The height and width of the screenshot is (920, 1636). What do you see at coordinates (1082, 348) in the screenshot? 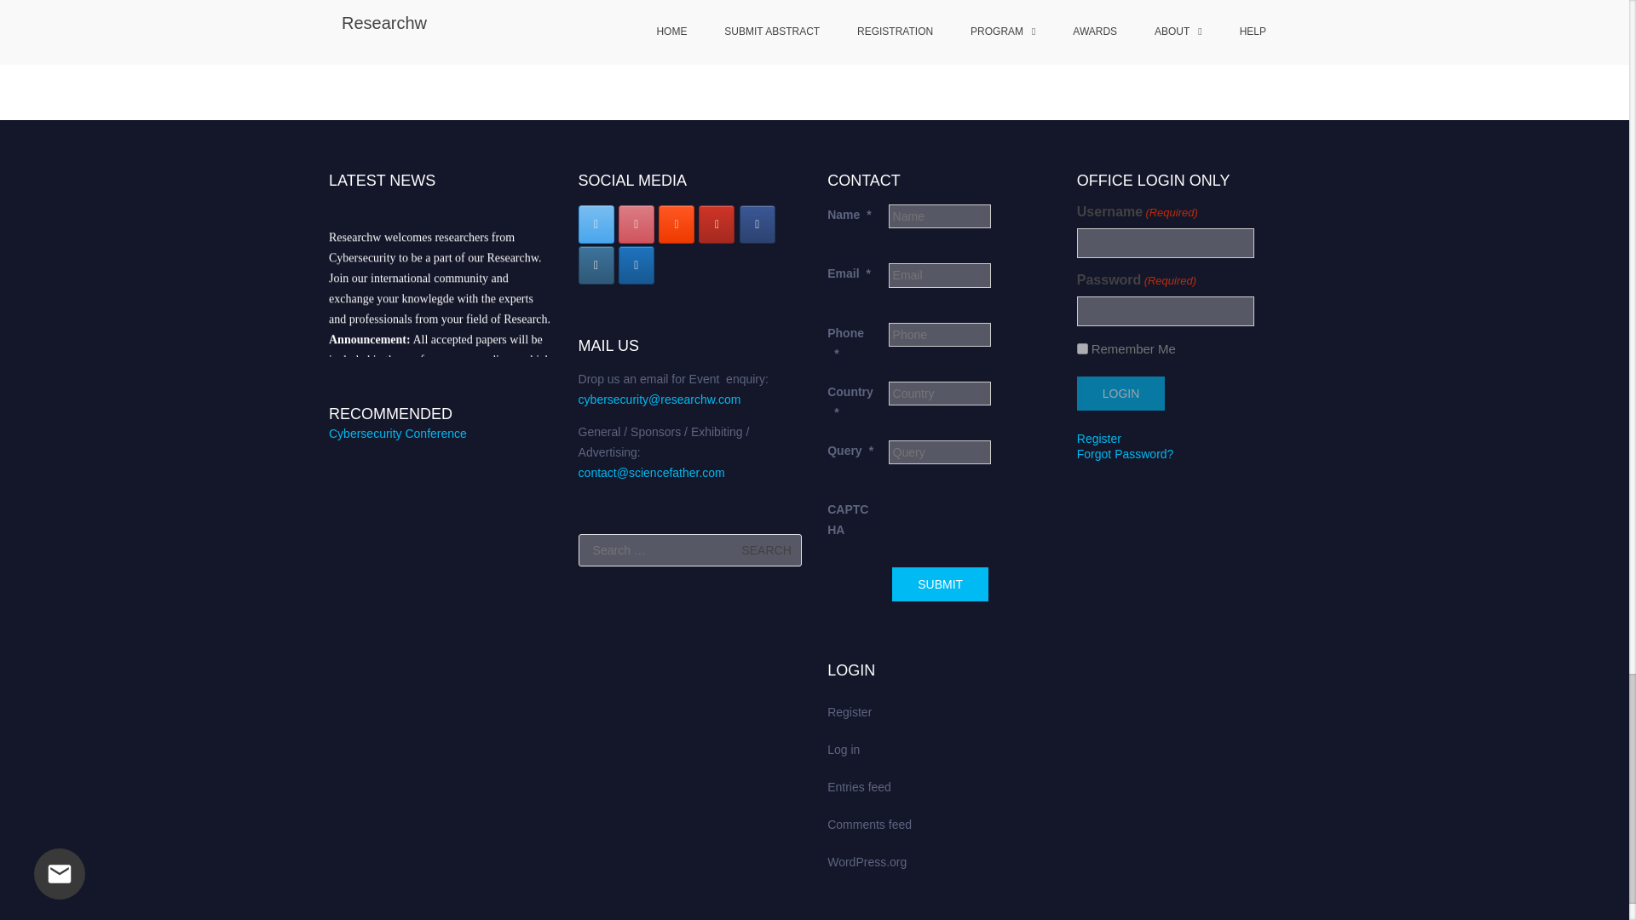
I see `1` at bounding box center [1082, 348].